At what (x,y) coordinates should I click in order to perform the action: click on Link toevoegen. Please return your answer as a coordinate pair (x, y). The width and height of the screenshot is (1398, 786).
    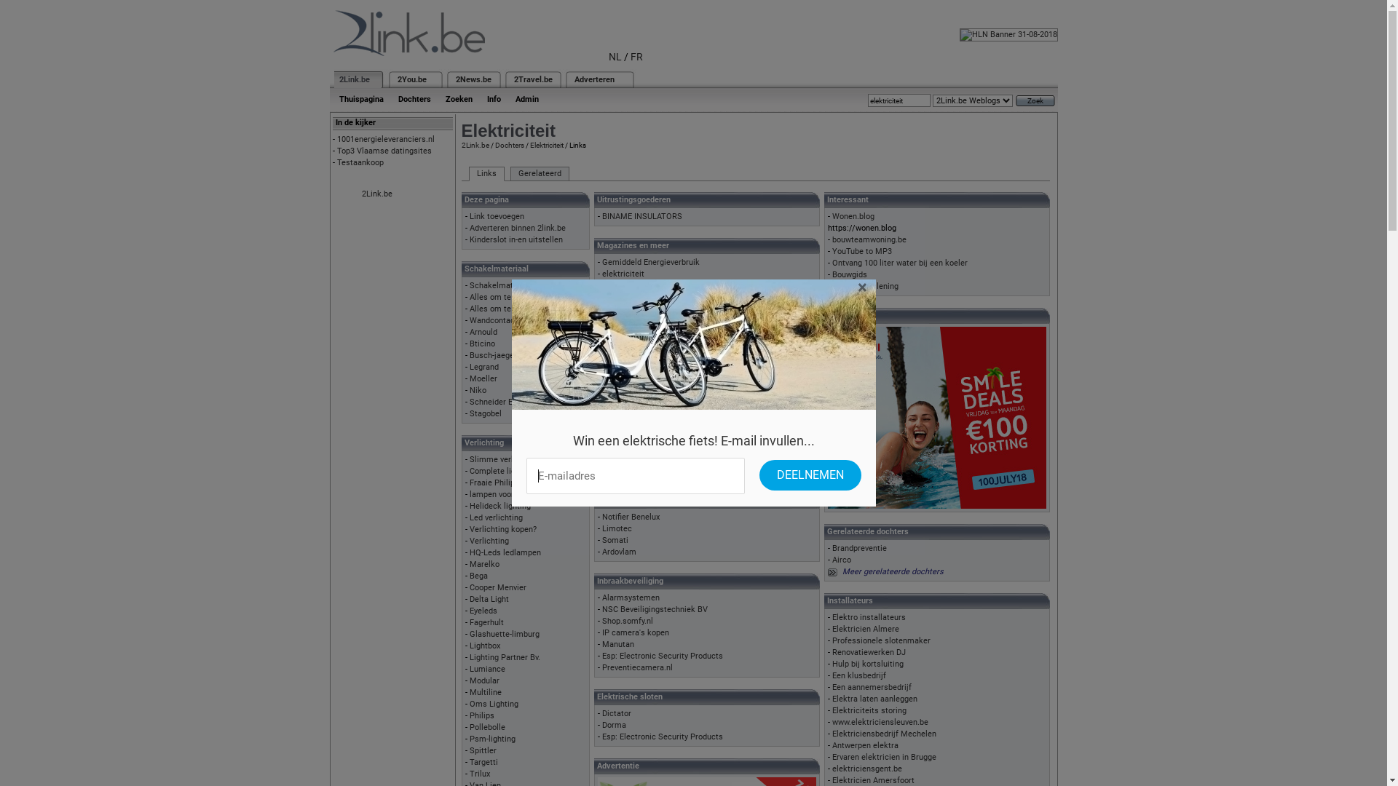
    Looking at the image, I should click on (497, 217).